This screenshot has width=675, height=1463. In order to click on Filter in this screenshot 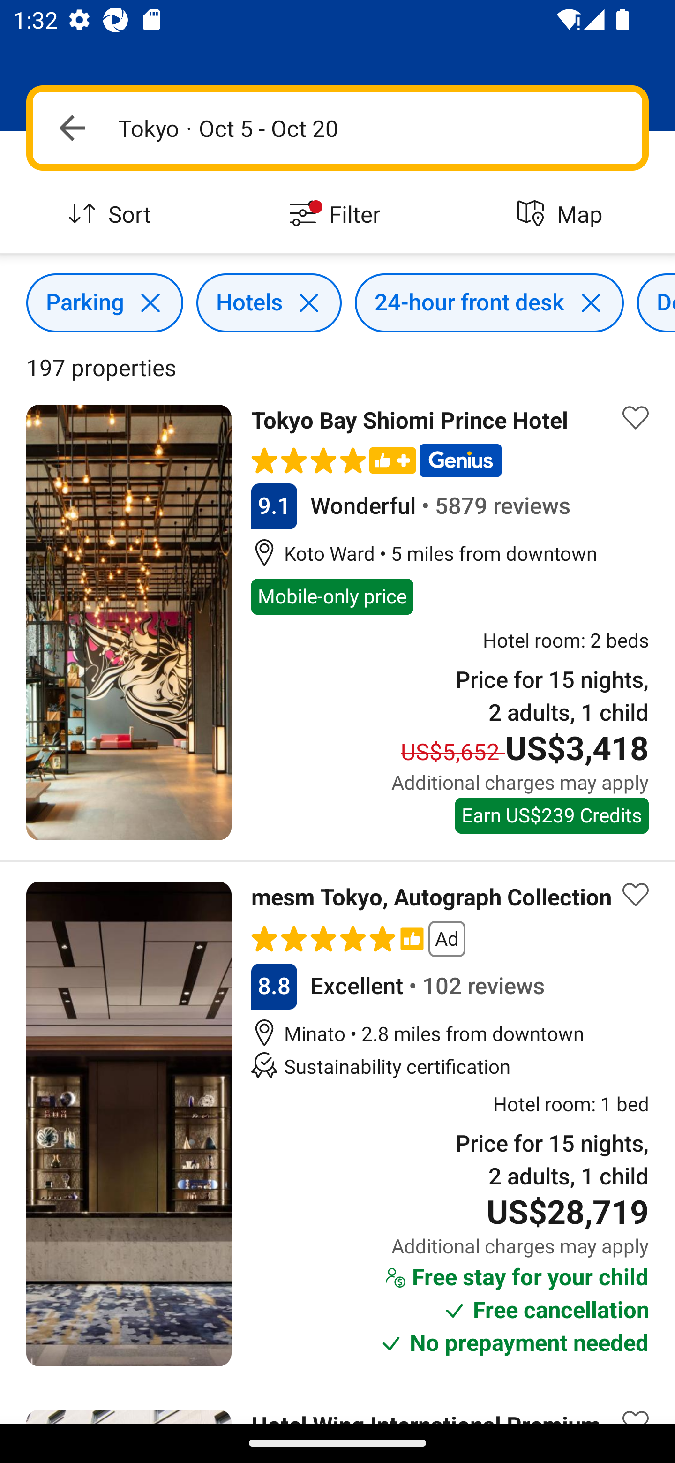, I will do `click(337, 215)`.